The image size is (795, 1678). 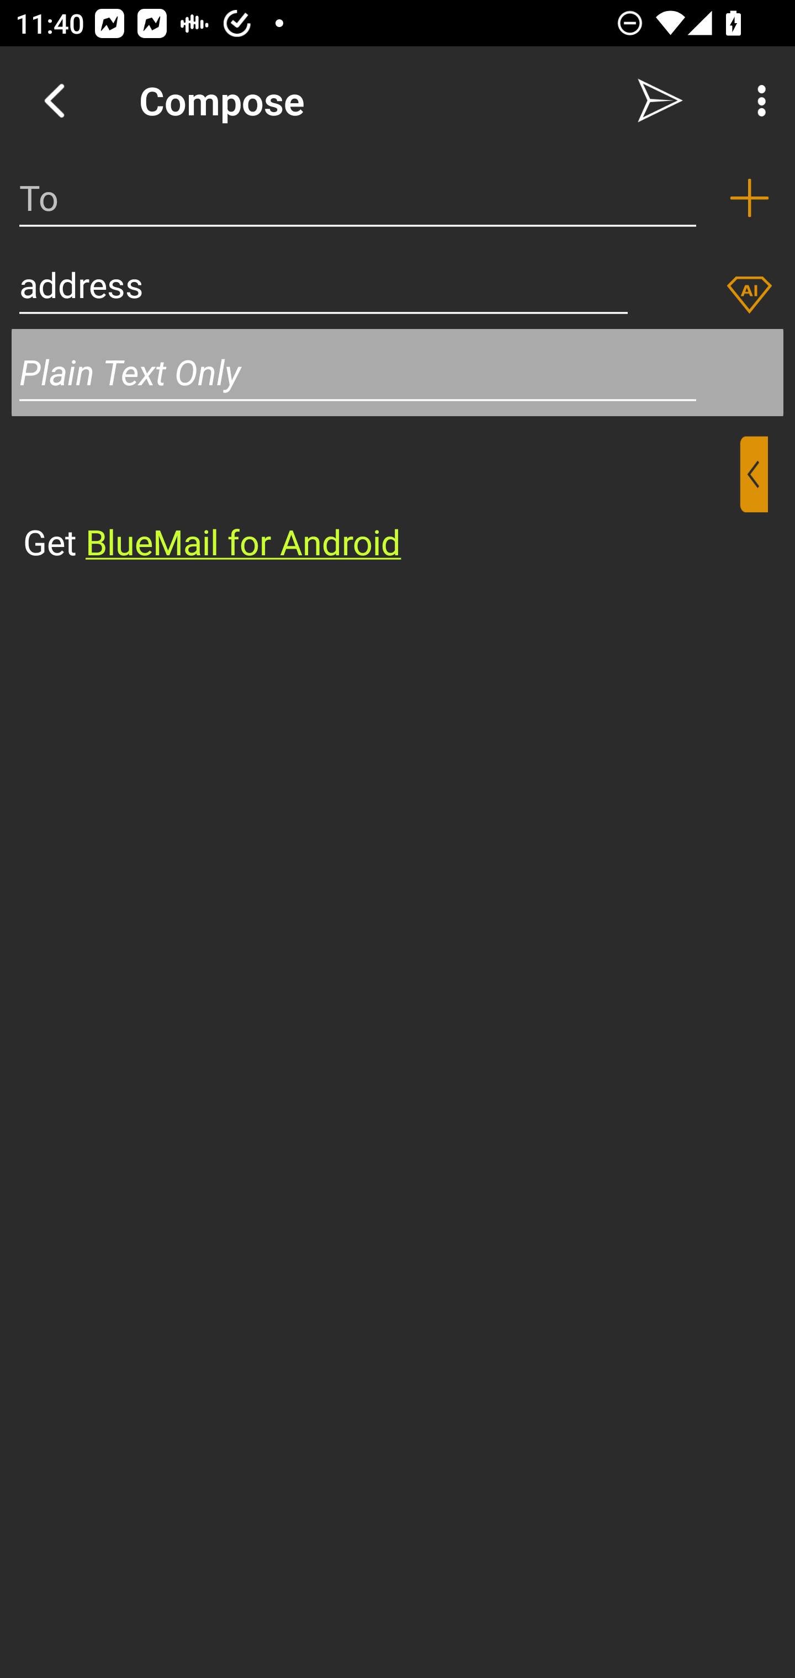 What do you see at coordinates (380, 501) in the screenshot?
I see `

⁣Get BlueMail for Android ​` at bounding box center [380, 501].